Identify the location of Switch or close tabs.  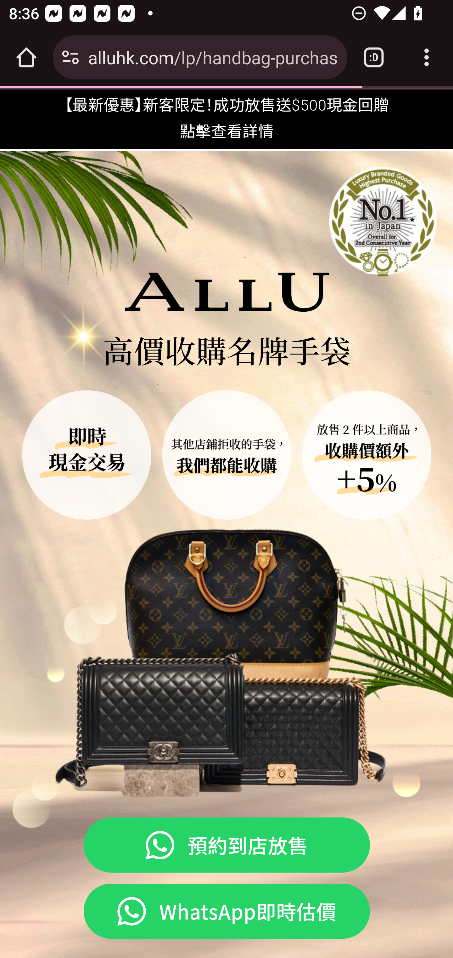
(374, 57).